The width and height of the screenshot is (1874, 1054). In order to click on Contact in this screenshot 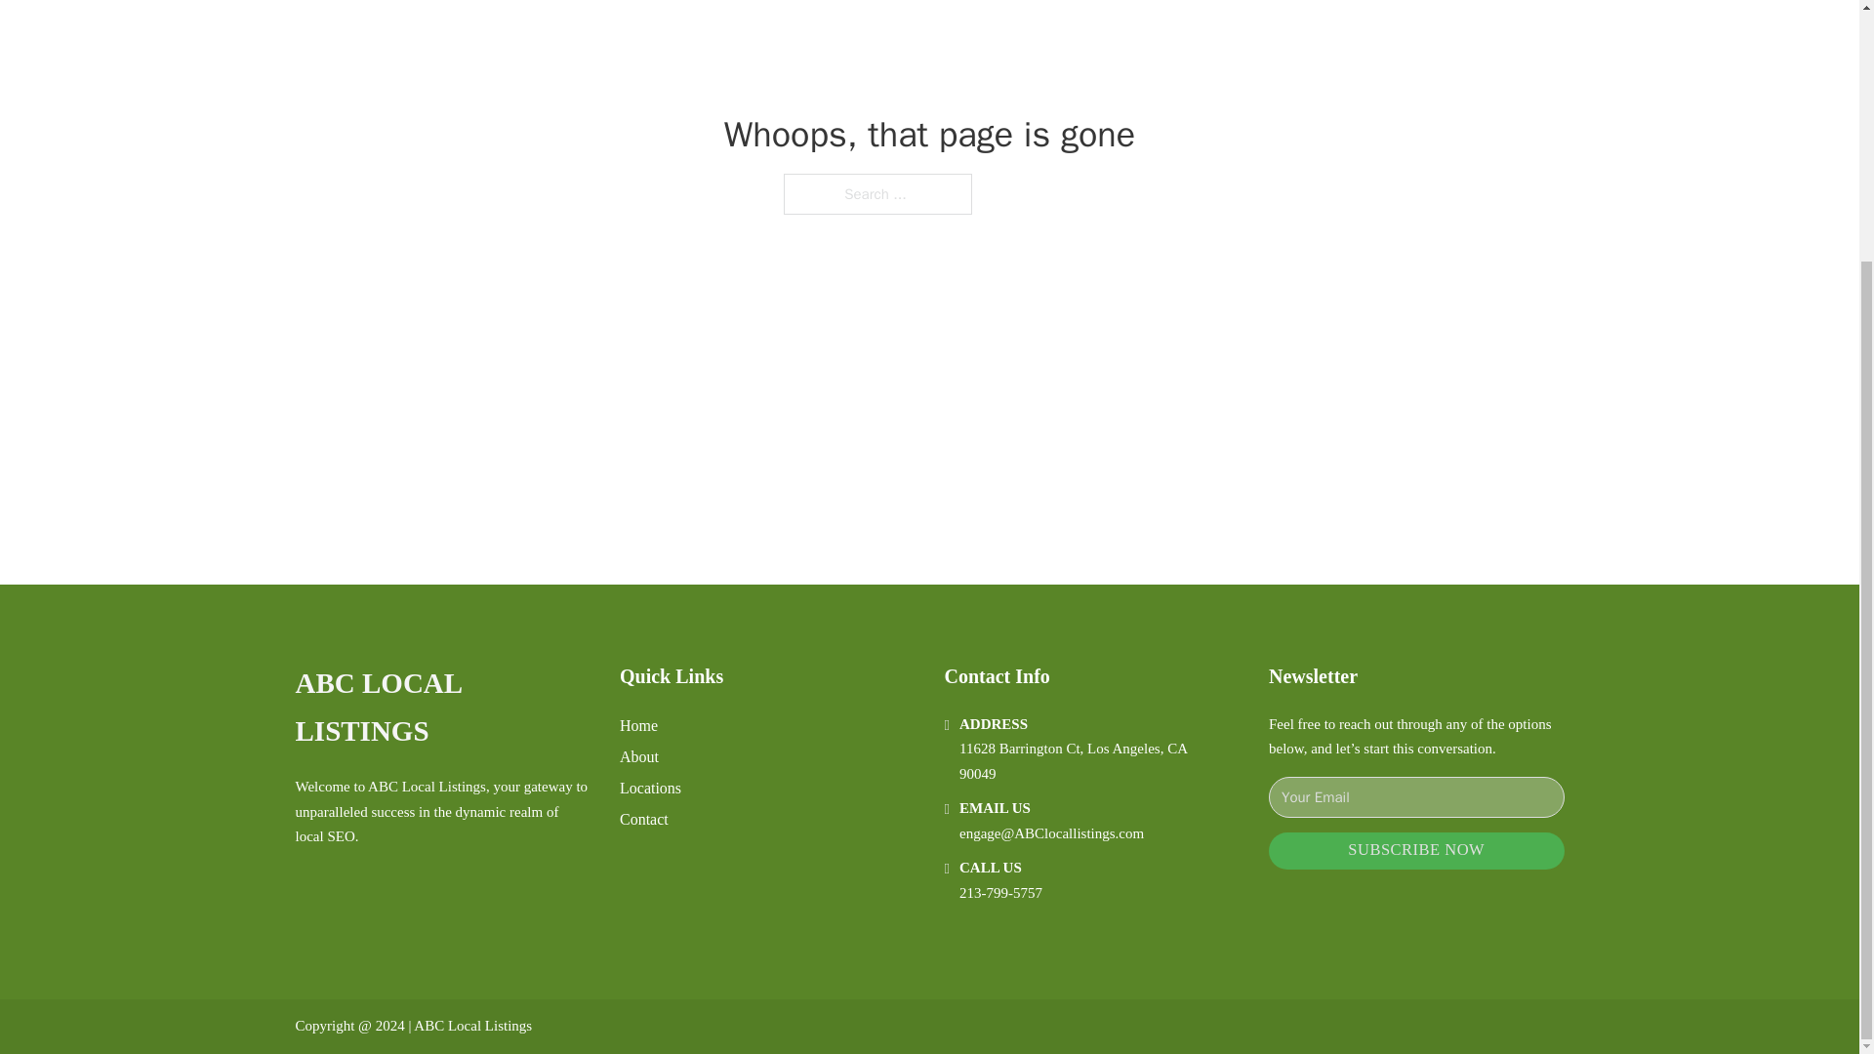, I will do `click(644, 820)`.